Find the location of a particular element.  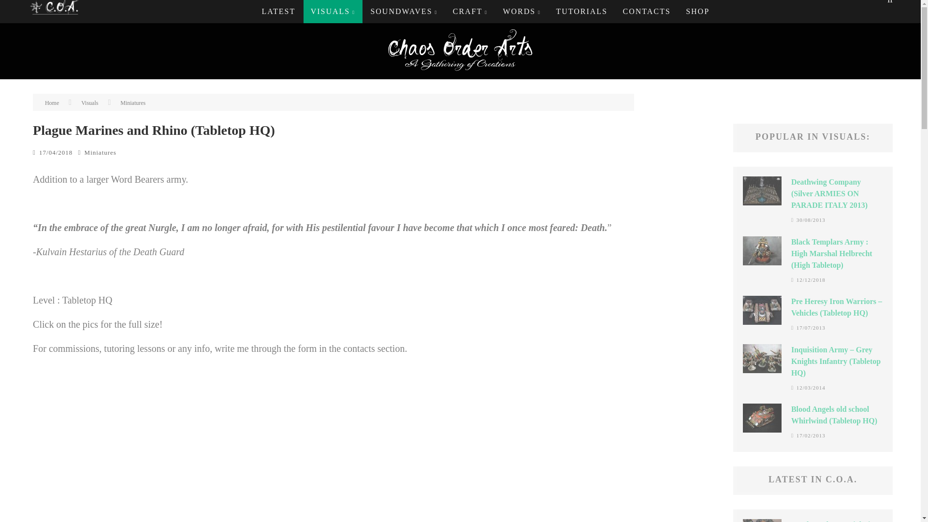

VISUALS is located at coordinates (333, 12).